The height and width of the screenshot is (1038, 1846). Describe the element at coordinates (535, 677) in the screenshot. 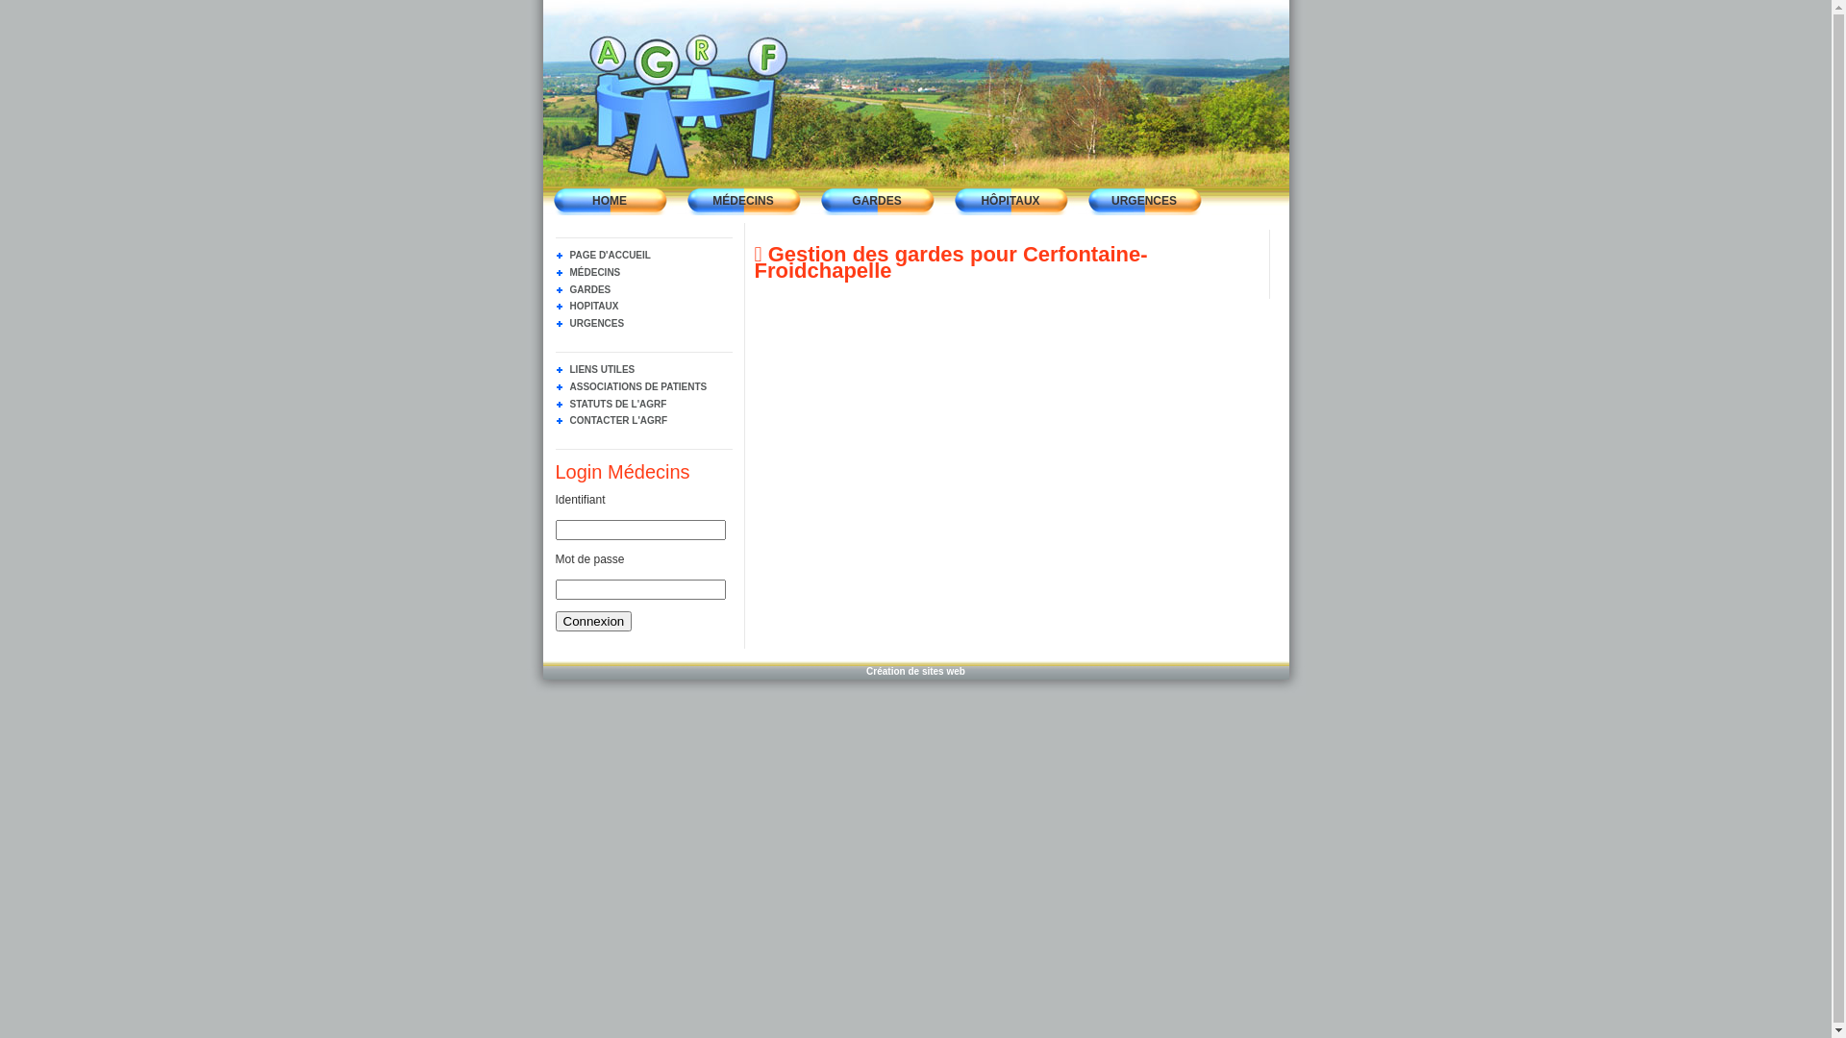

I see `spacer` at that location.